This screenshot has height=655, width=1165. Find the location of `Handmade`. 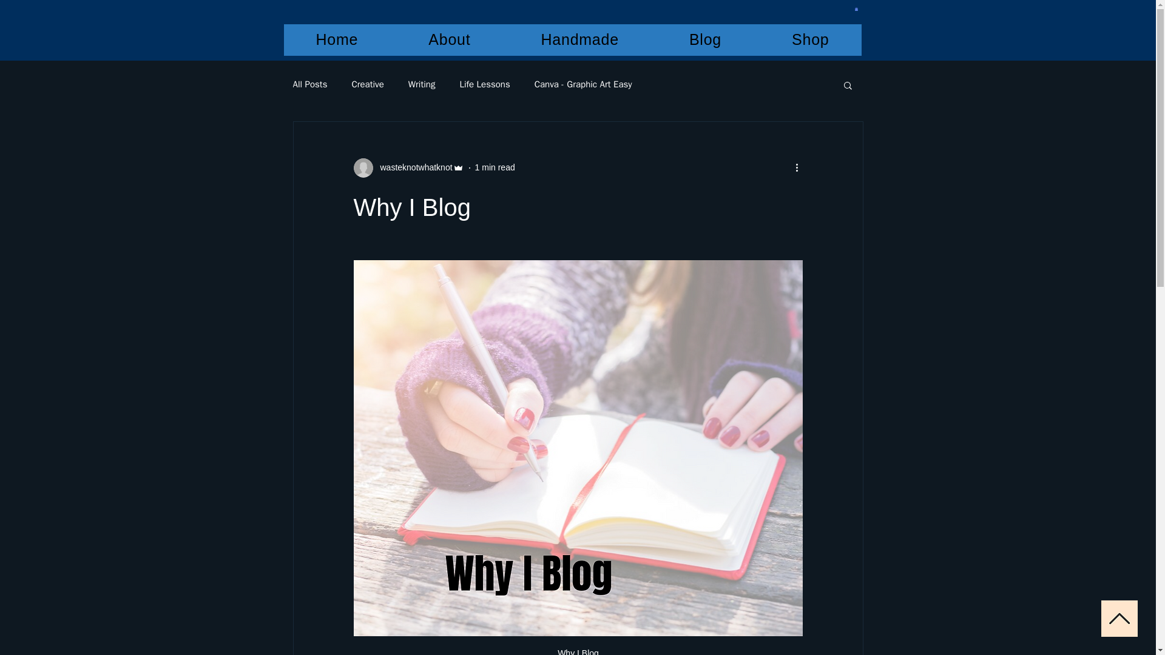

Handmade is located at coordinates (579, 39).